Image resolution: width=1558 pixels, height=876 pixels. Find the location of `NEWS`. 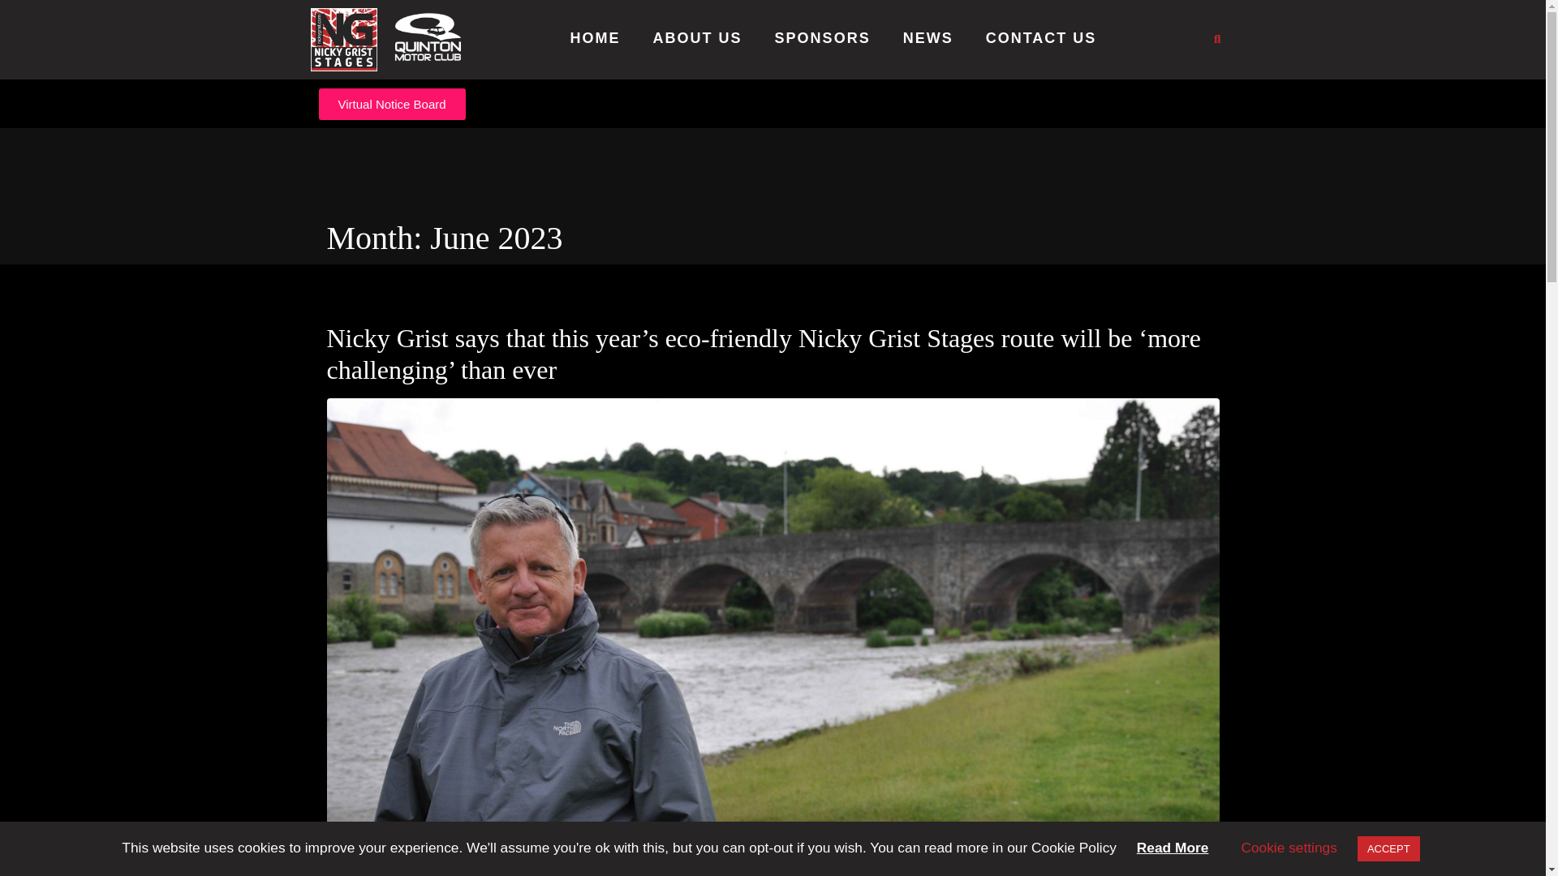

NEWS is located at coordinates (928, 39).